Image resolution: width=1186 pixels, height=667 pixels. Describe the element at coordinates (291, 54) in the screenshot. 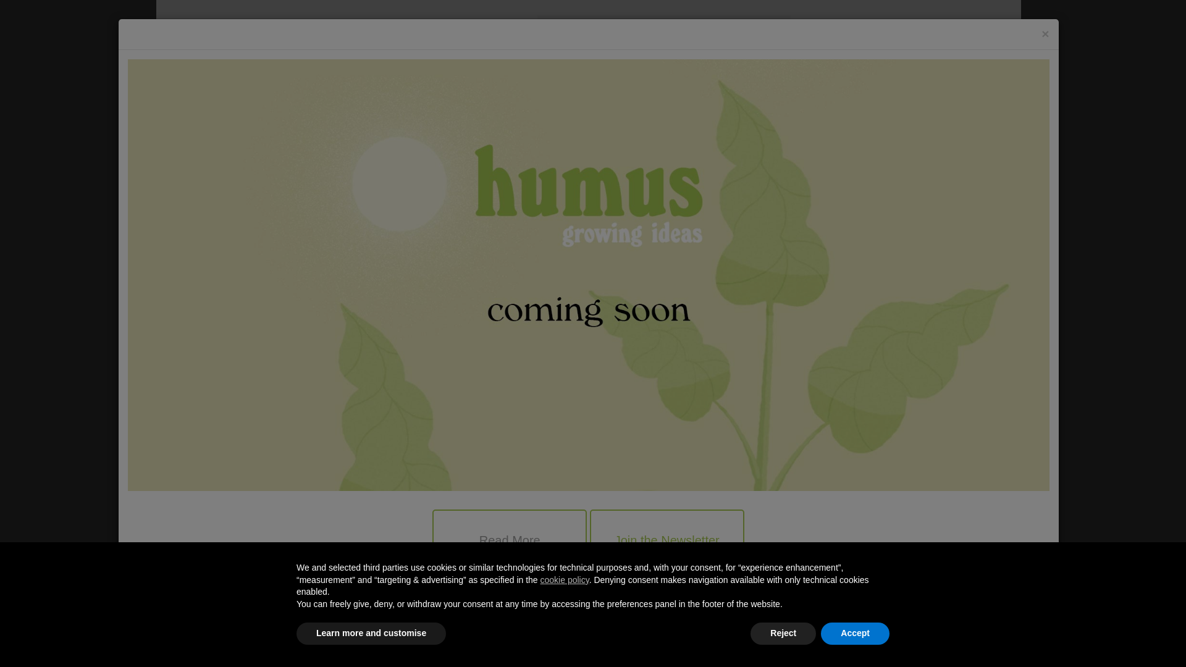

I see `Floornature` at that location.